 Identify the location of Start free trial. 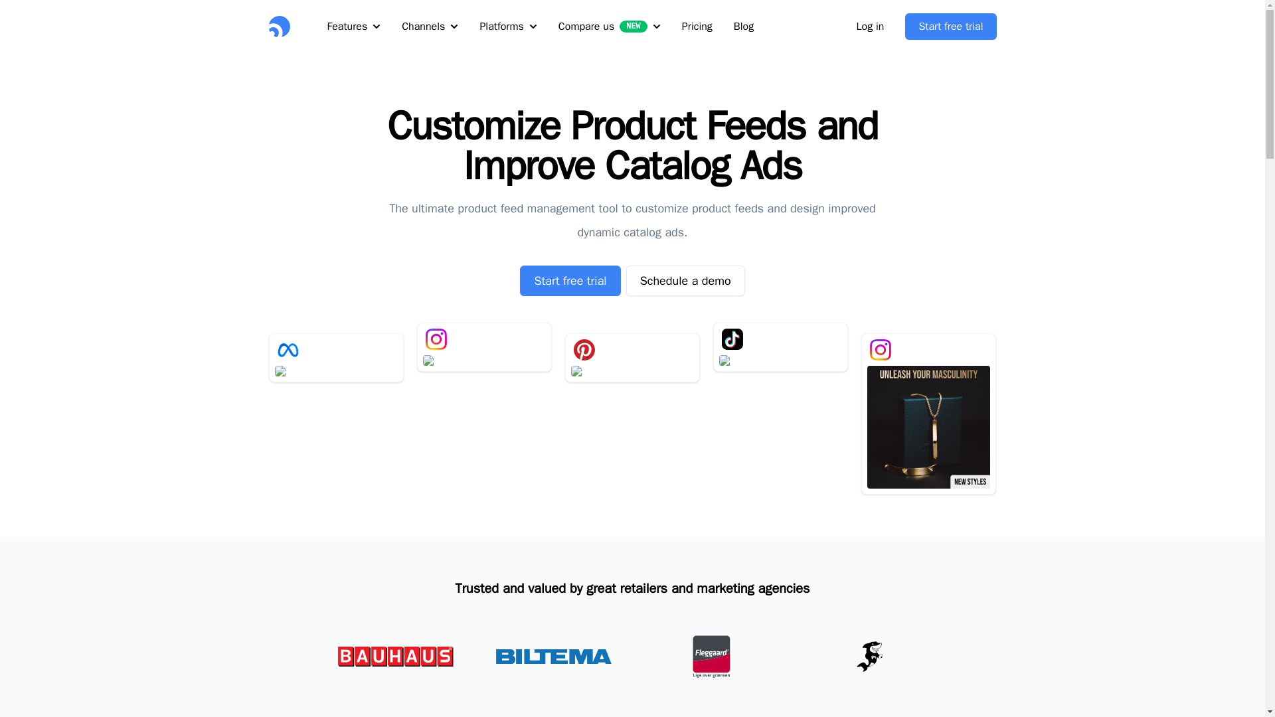
(950, 27).